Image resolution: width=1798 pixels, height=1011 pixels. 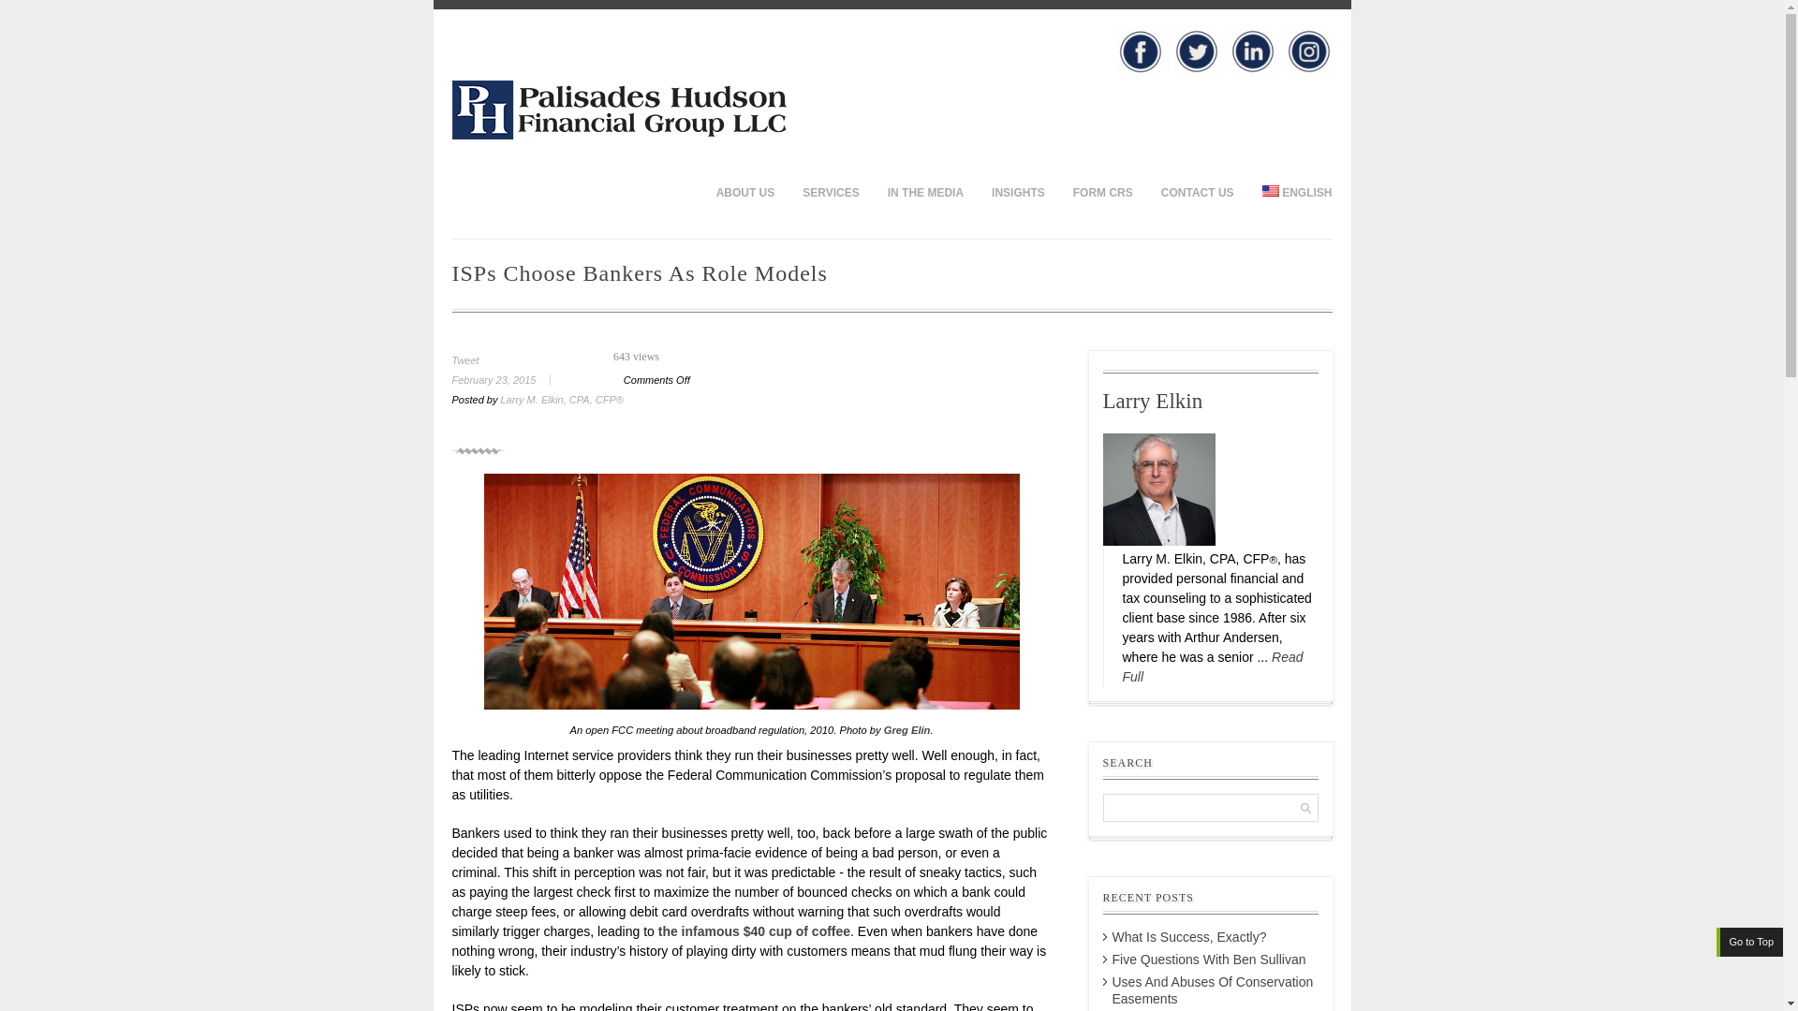 I want to click on ENGLISH, so click(x=1290, y=192).